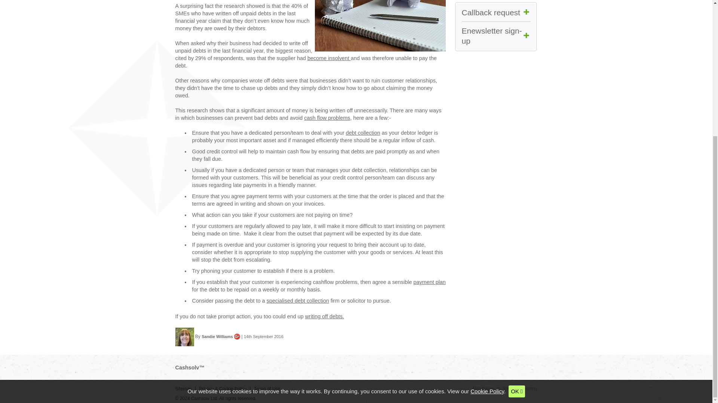 This screenshot has width=718, height=403. Describe the element at coordinates (363, 132) in the screenshot. I see `Debt collection` at that location.